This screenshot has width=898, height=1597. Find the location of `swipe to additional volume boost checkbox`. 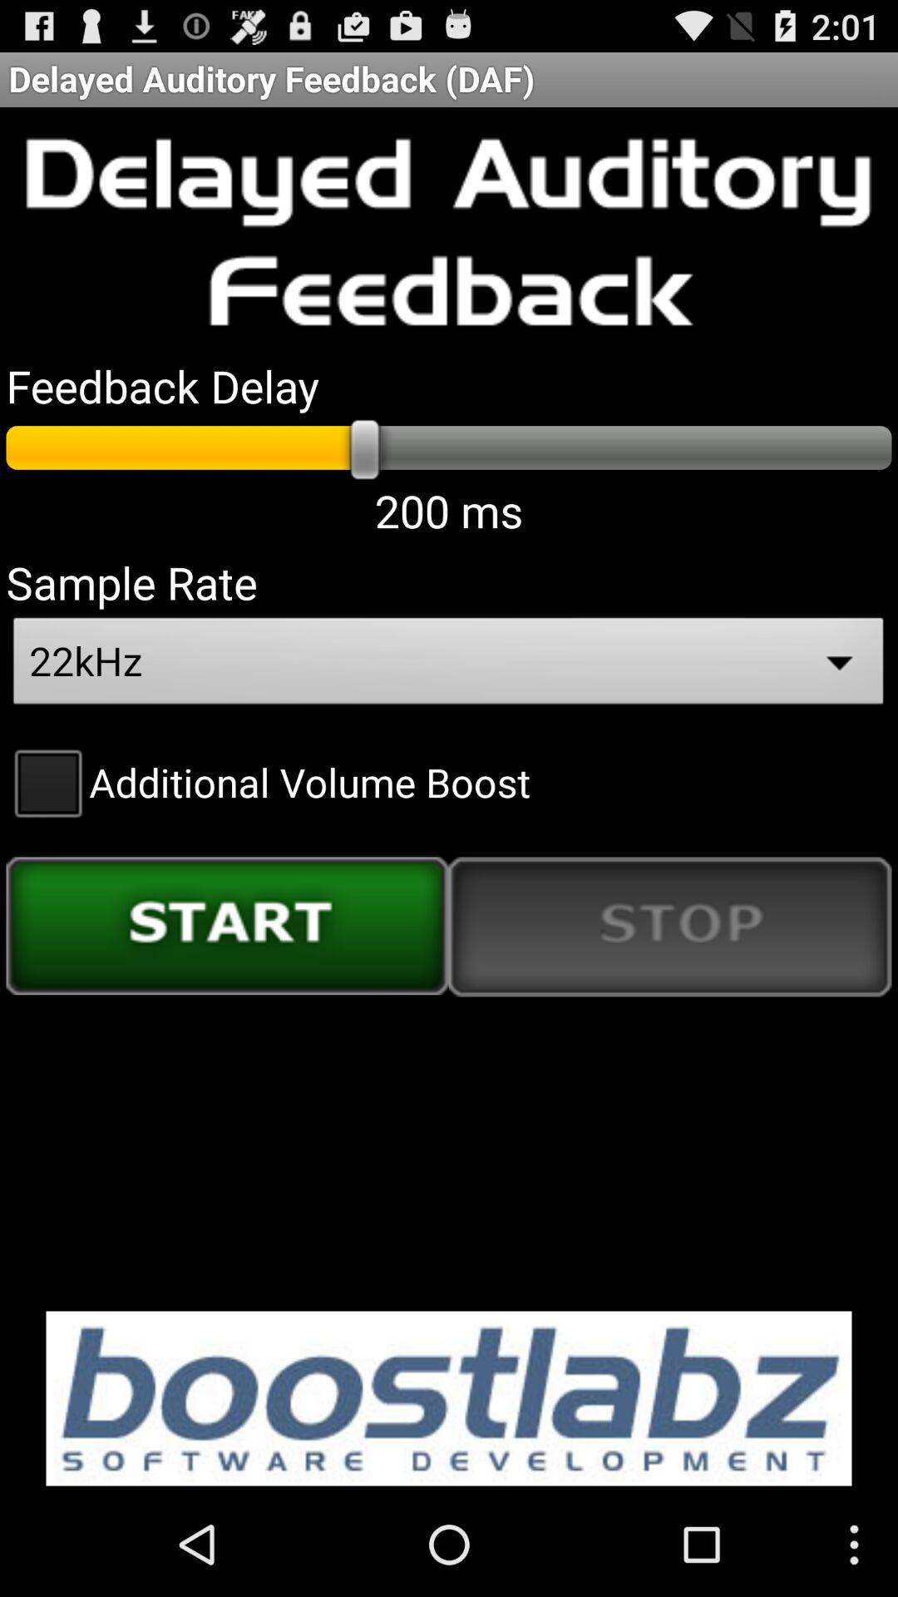

swipe to additional volume boost checkbox is located at coordinates (268, 782).